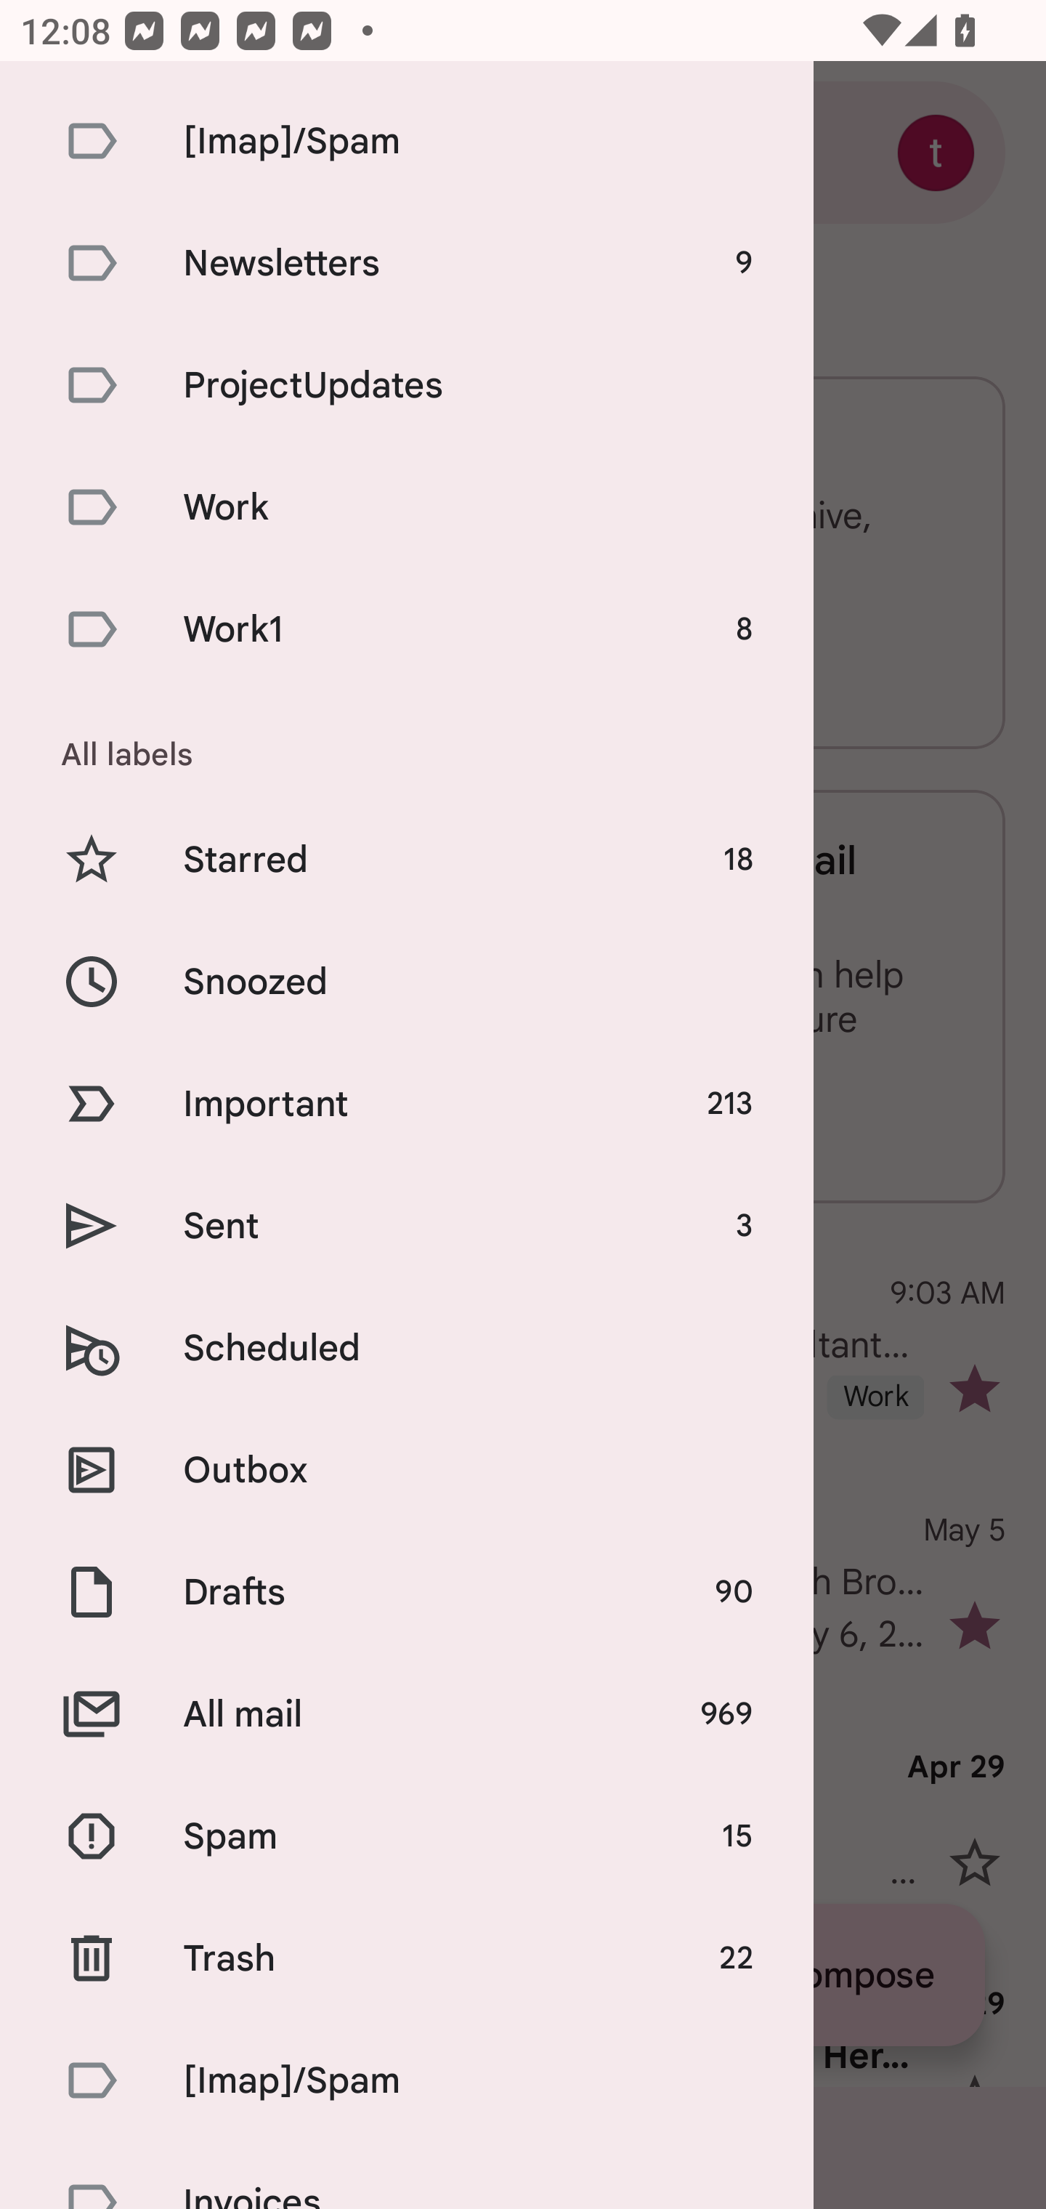  What do you see at coordinates (407, 1958) in the screenshot?
I see `Trash 22` at bounding box center [407, 1958].